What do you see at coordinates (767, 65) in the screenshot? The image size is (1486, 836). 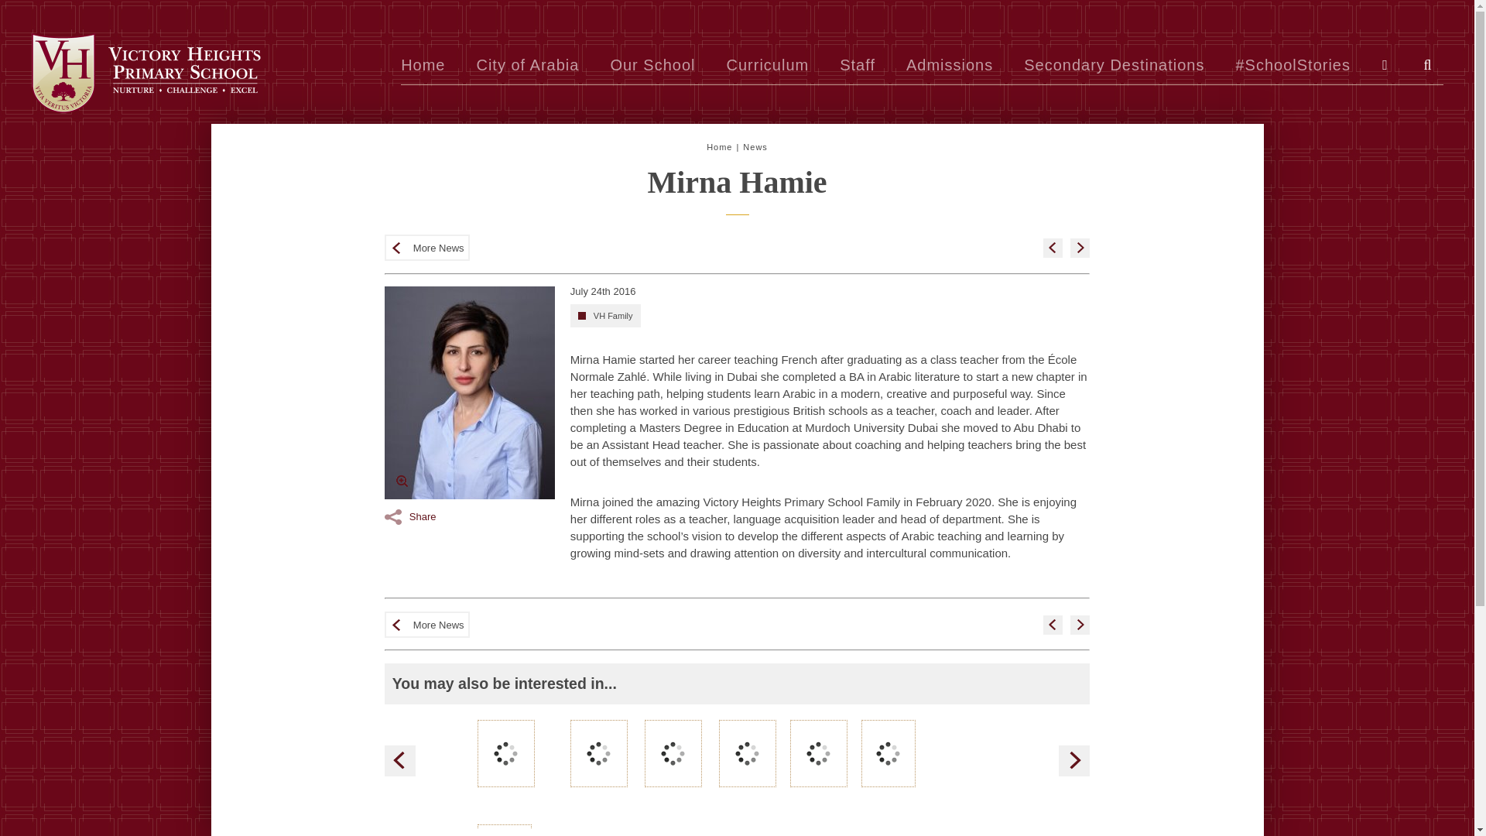 I see `Curriculum` at bounding box center [767, 65].